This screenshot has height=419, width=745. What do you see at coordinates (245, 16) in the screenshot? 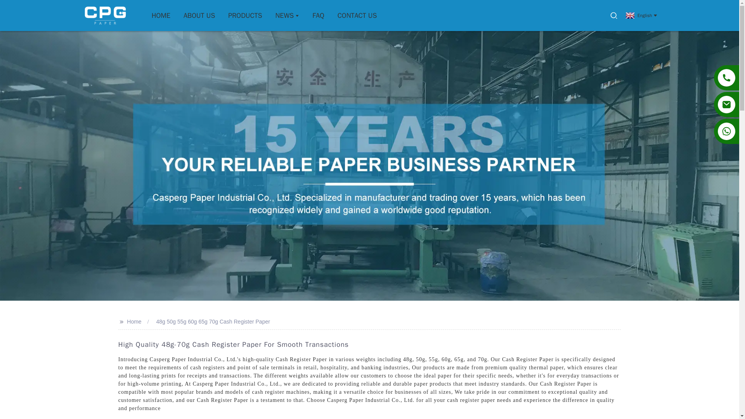
I see `products` at bounding box center [245, 16].